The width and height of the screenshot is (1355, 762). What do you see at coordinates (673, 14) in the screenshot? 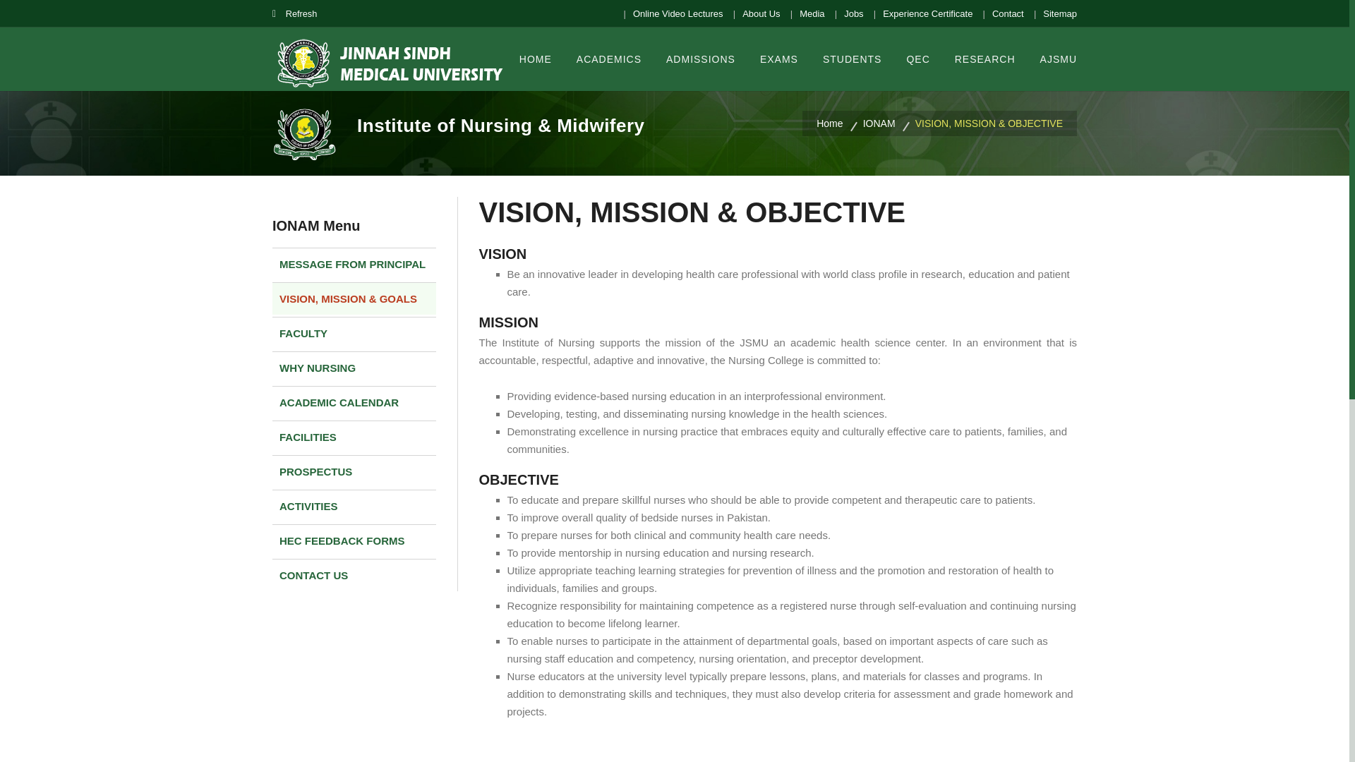
I see `Online Video Lectures` at bounding box center [673, 14].